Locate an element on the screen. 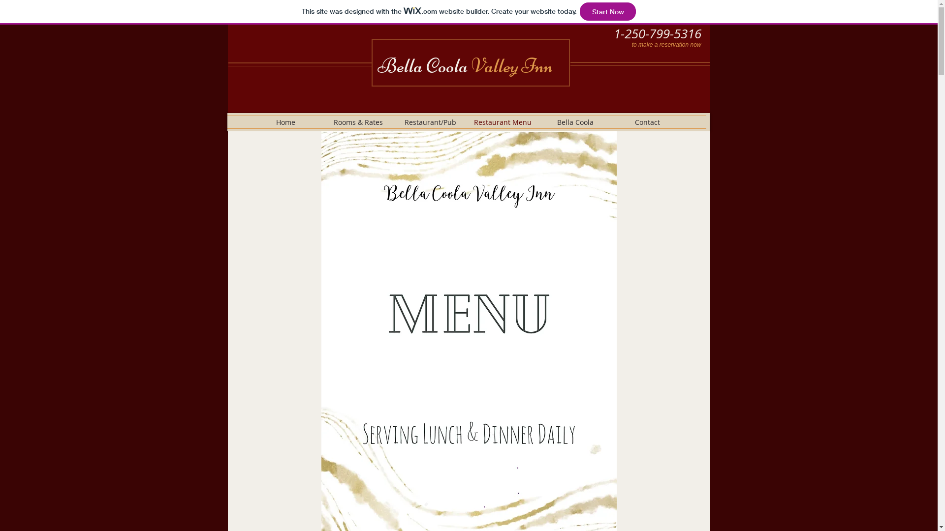 This screenshot has height=531, width=945. Contact is located at coordinates (648, 122).